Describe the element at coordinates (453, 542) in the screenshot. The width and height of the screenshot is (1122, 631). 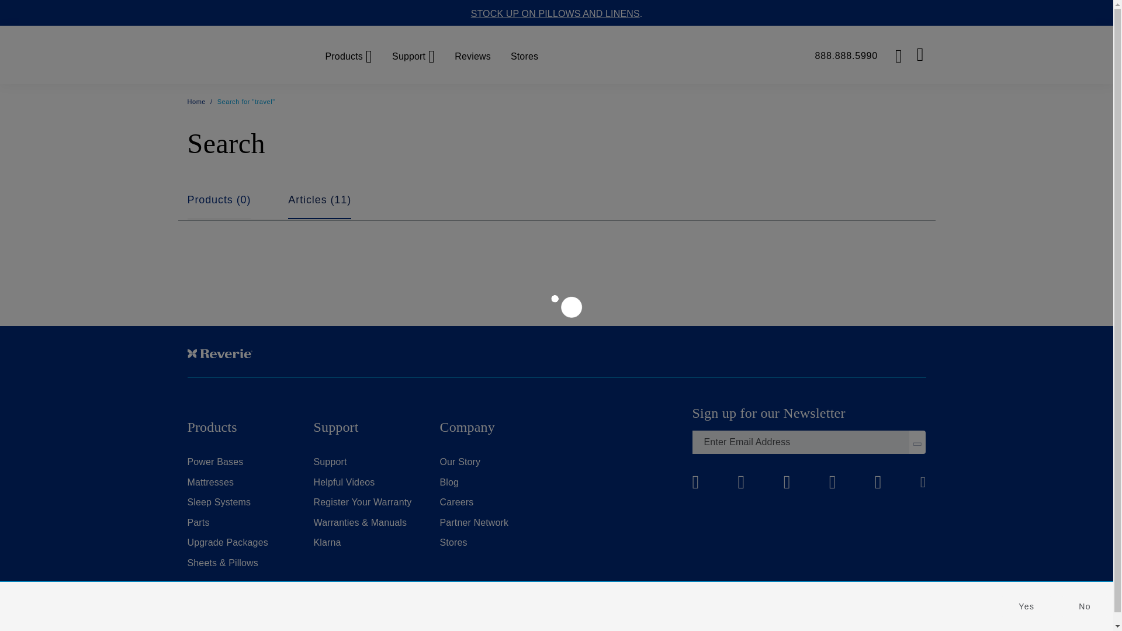
I see `Go to Stores` at that location.